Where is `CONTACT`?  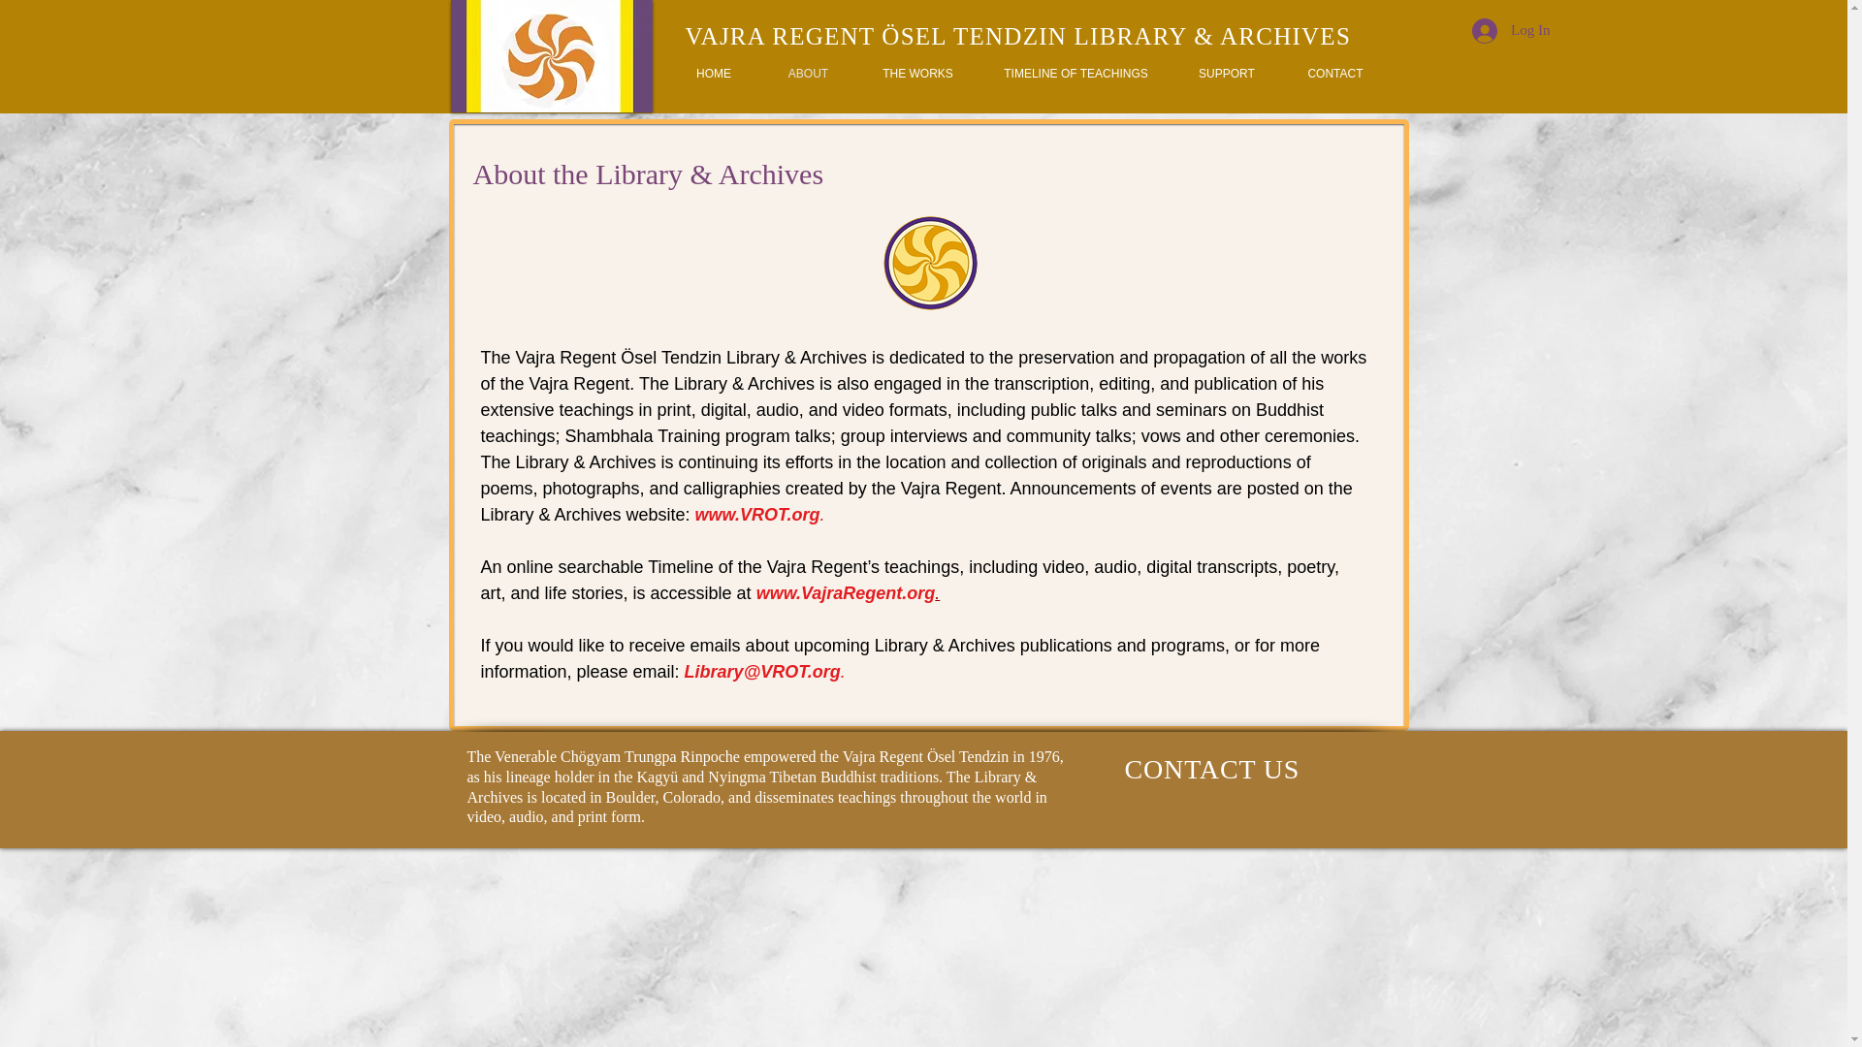 CONTACT is located at coordinates (1334, 74).